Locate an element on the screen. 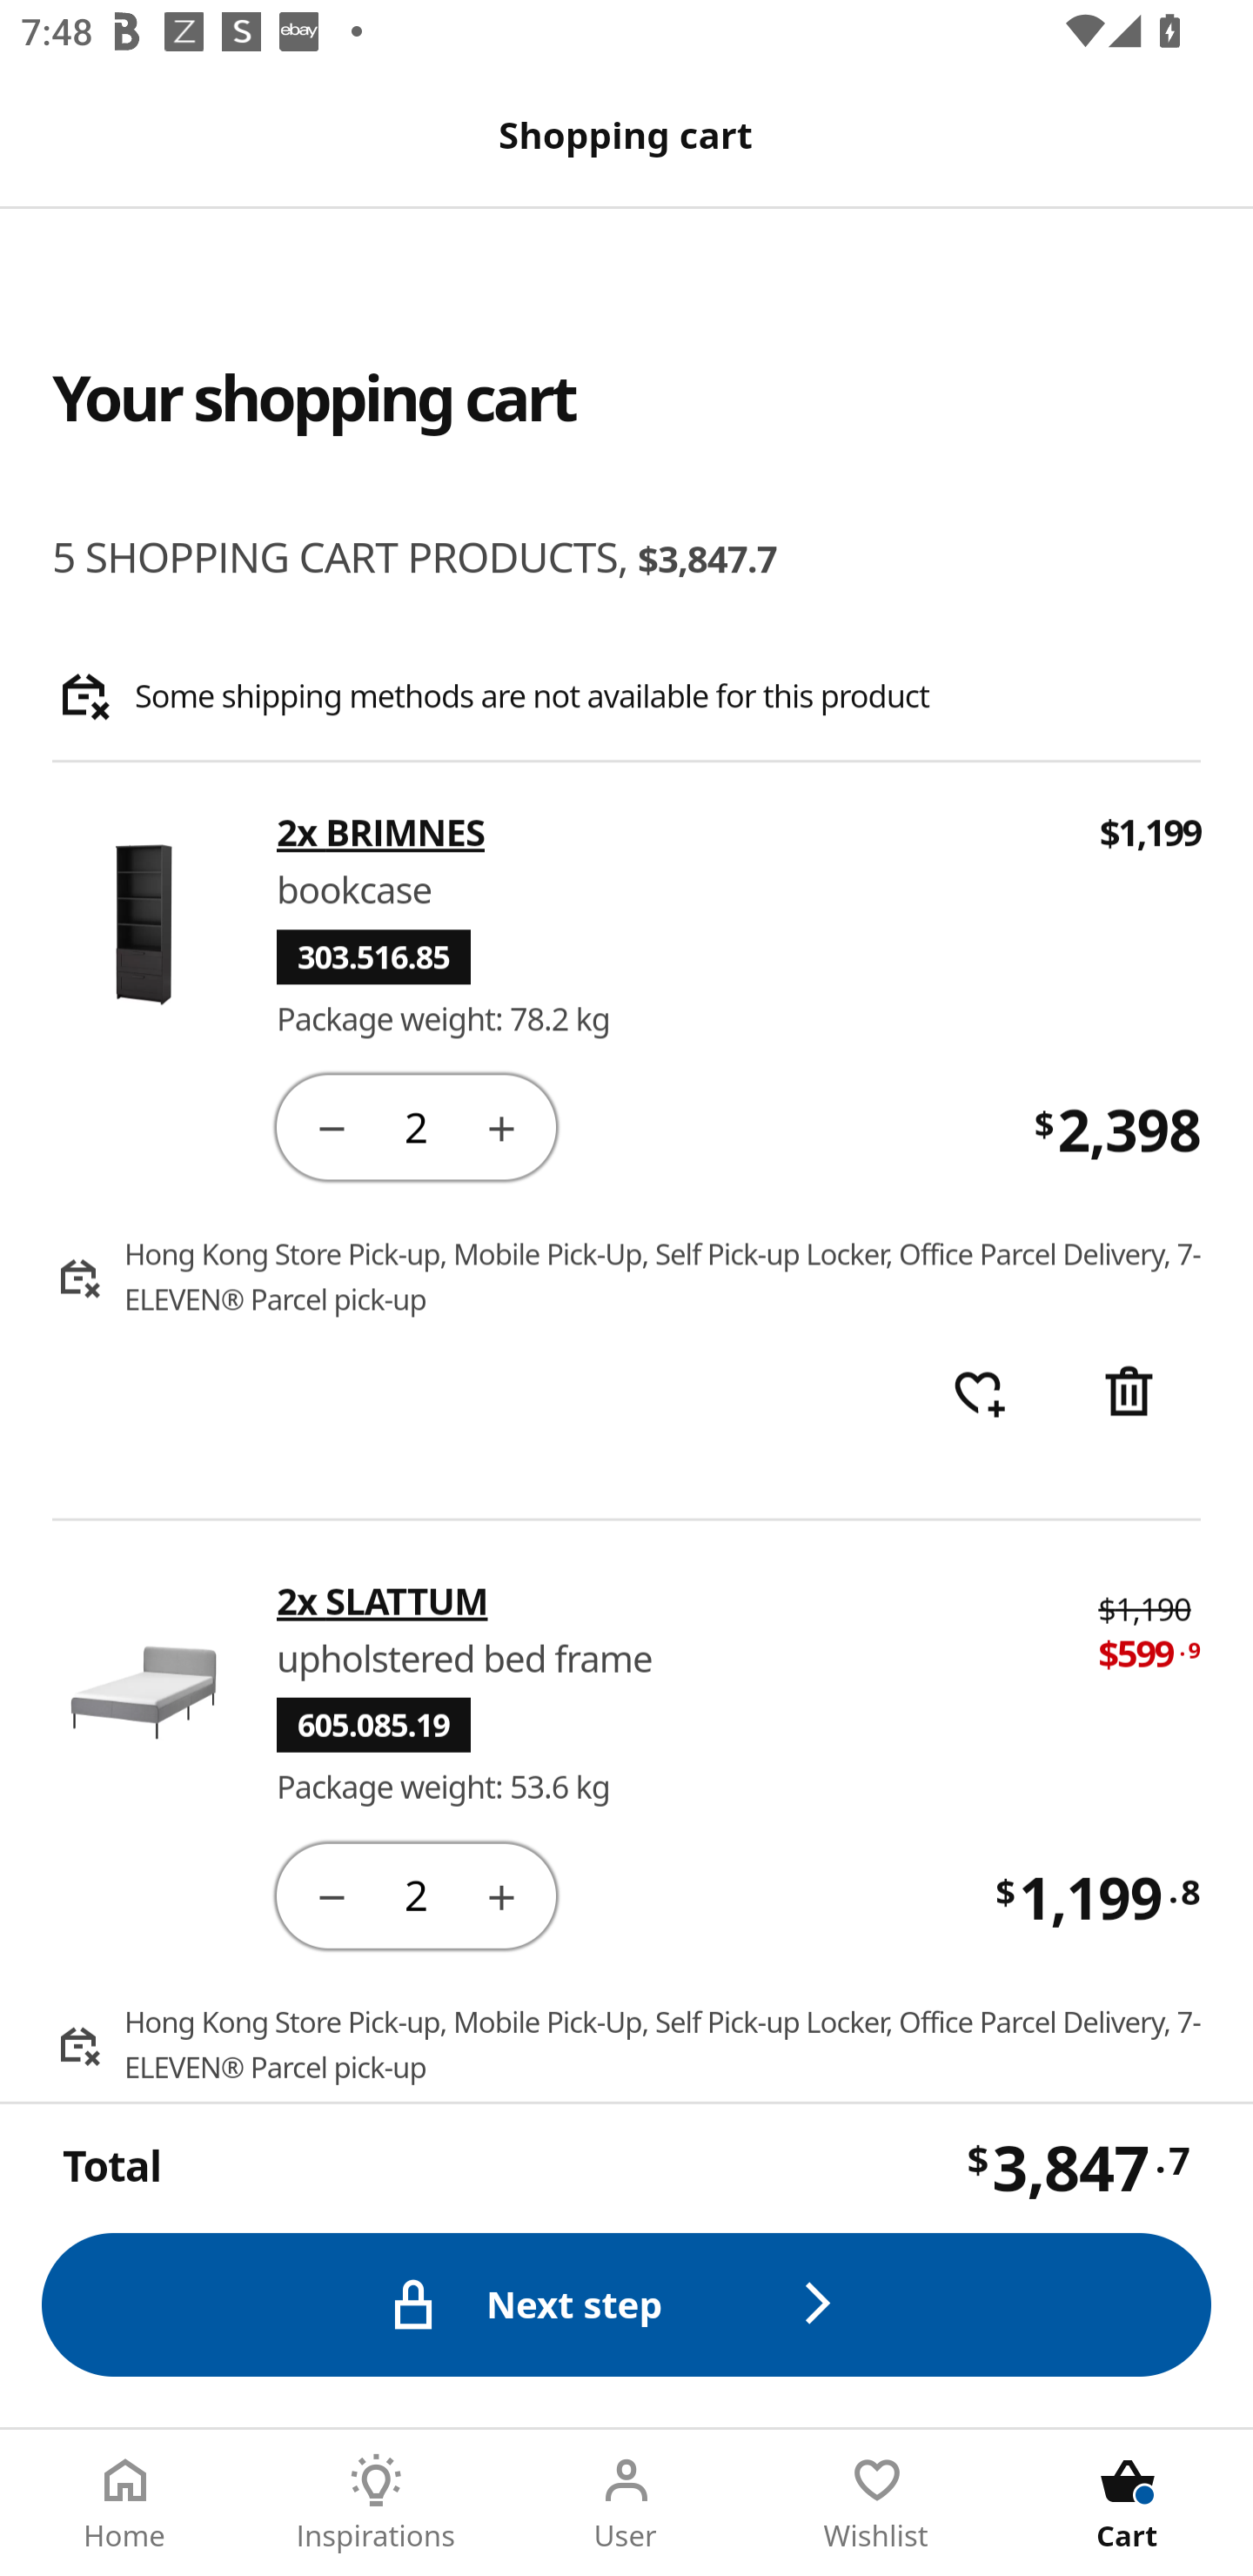   is located at coordinates (501, 1126).